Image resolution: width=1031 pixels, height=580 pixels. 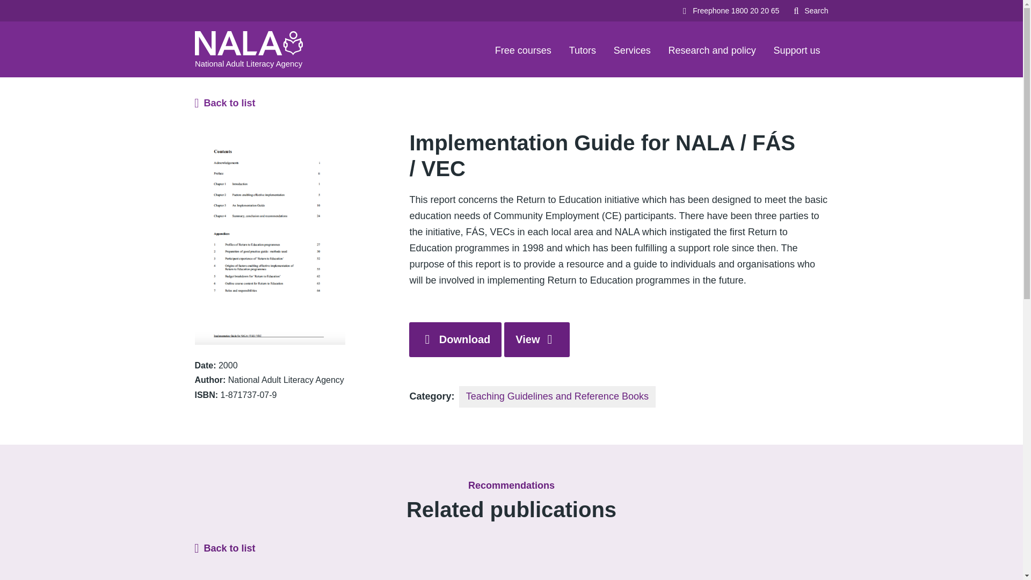 I want to click on Free courses, so click(x=523, y=49).